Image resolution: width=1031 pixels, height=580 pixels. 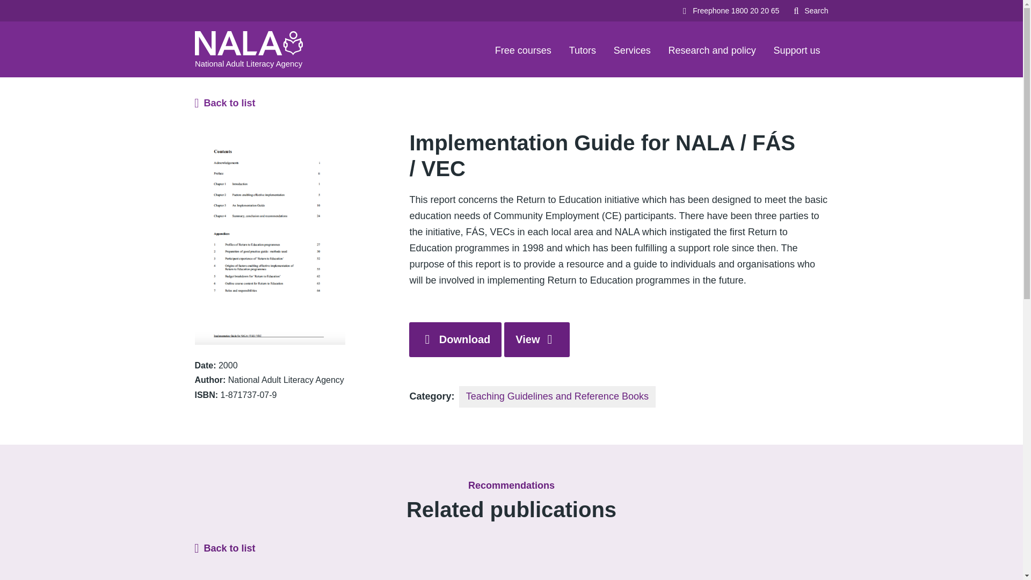 I want to click on Free courses, so click(x=523, y=49).